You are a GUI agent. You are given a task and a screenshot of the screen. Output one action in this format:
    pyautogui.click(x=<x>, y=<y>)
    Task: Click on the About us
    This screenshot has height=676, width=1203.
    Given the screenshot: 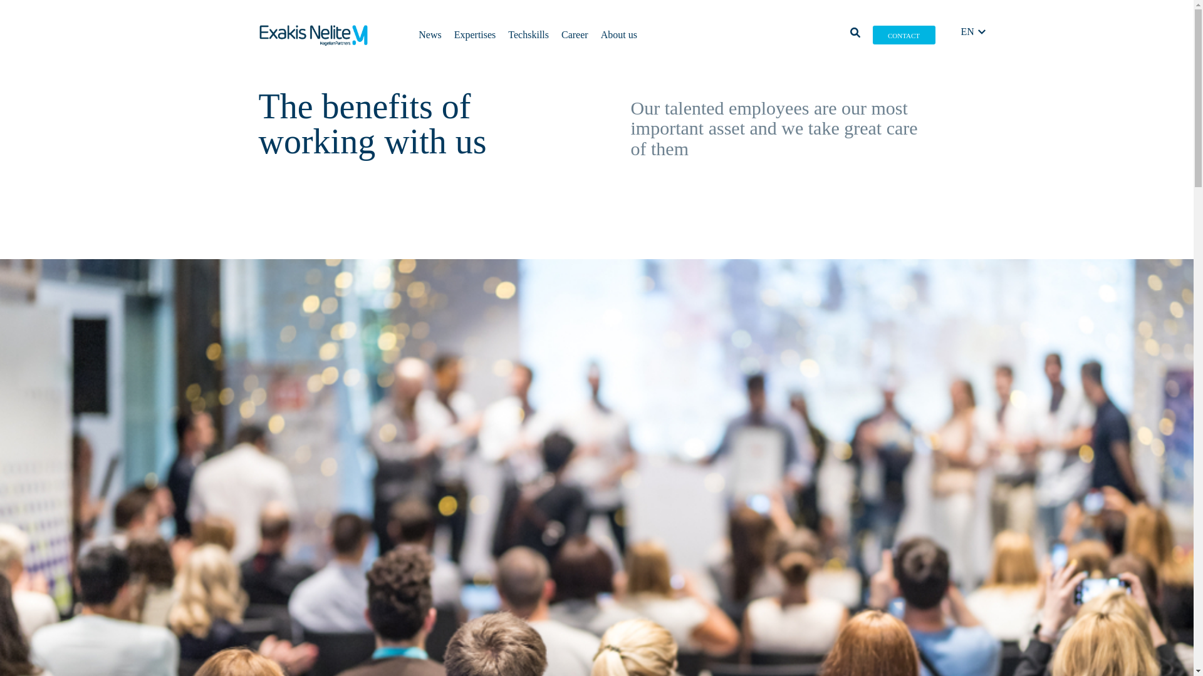 What is the action you would take?
    pyautogui.click(x=619, y=35)
    